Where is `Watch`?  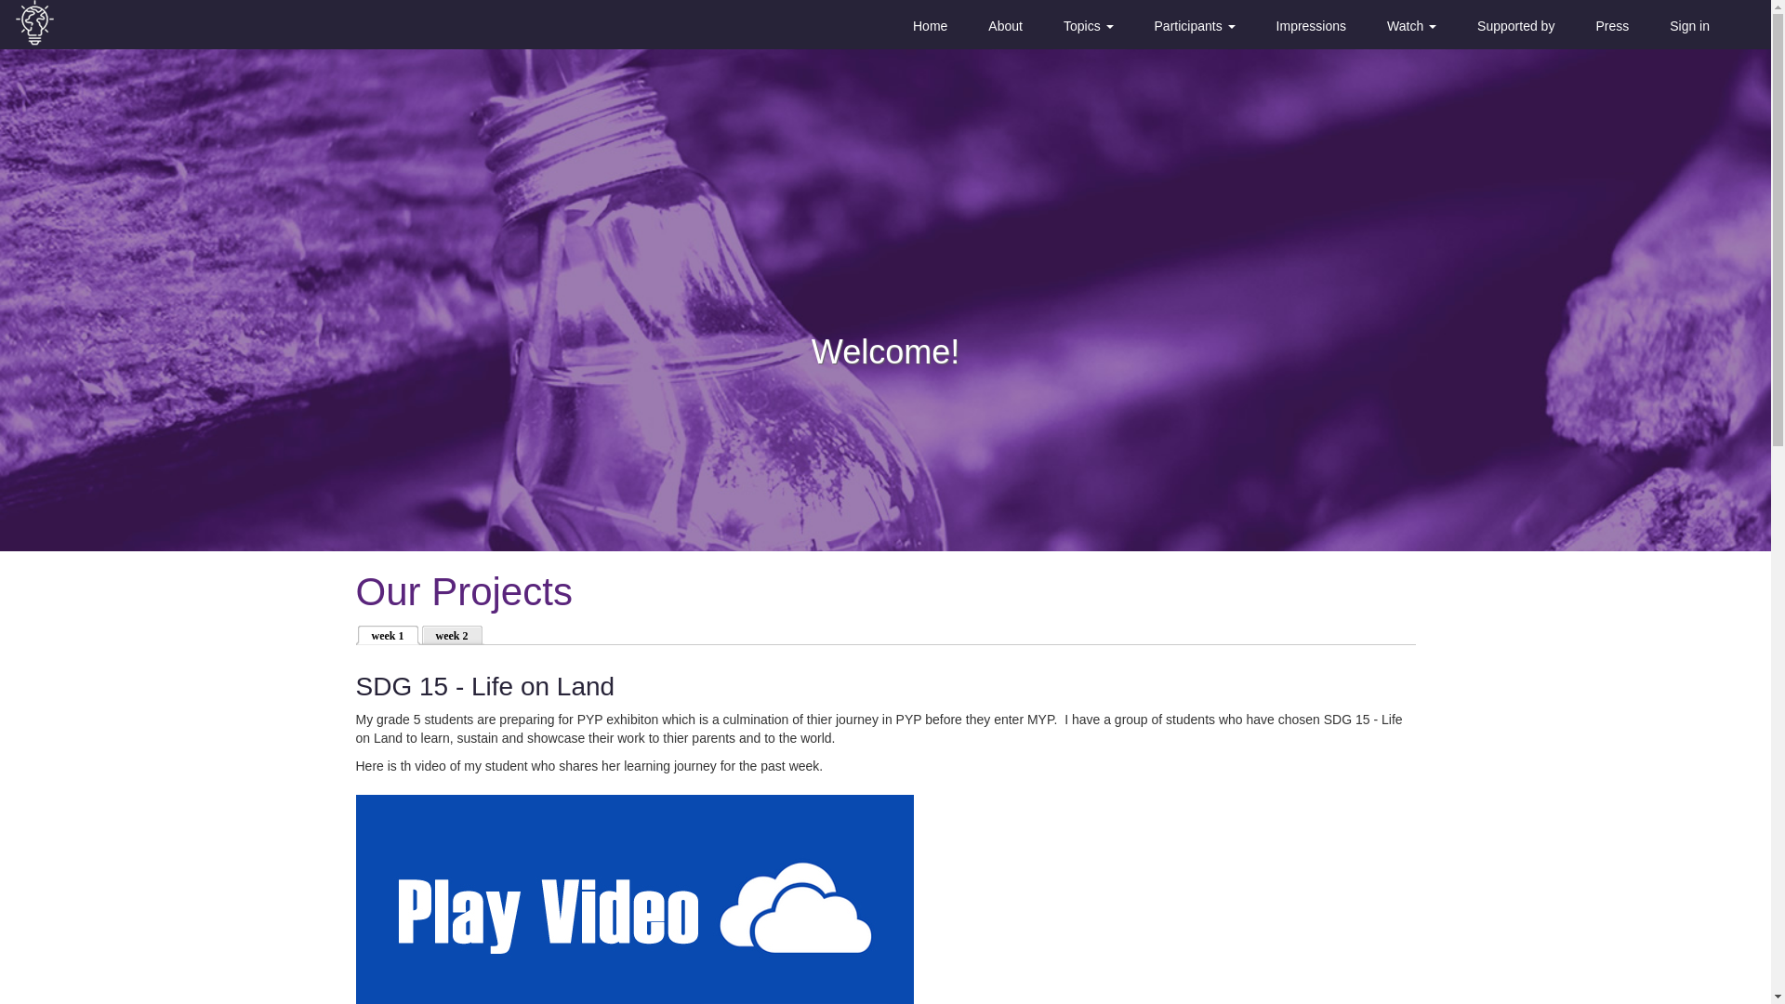 Watch is located at coordinates (1411, 26).